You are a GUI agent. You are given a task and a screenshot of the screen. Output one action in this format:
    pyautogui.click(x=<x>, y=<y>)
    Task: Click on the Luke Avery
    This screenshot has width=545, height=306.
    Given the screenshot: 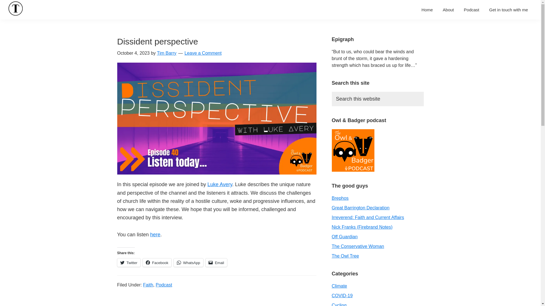 What is the action you would take?
    pyautogui.click(x=220, y=184)
    